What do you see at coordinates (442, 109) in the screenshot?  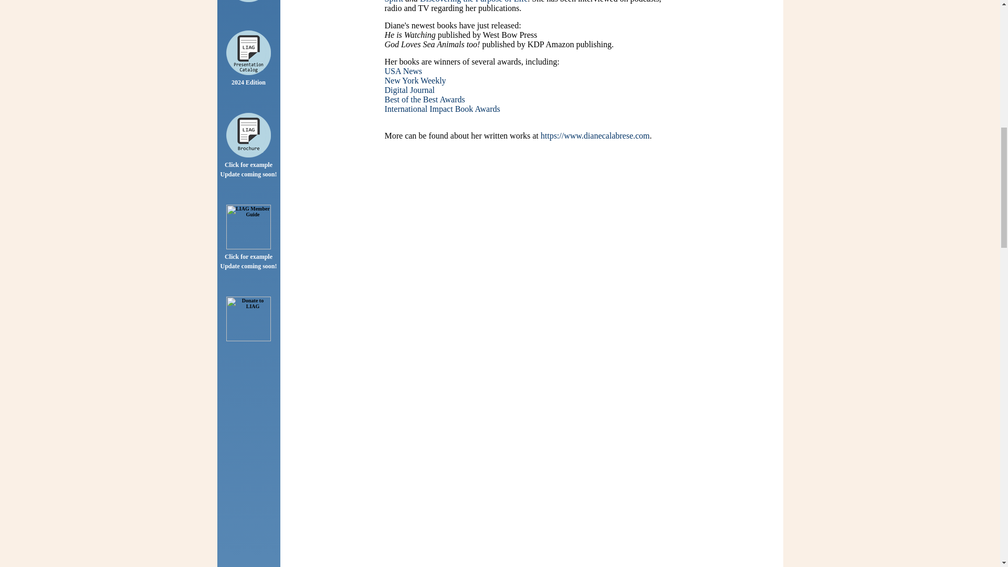 I see `International Impact Book Awards` at bounding box center [442, 109].